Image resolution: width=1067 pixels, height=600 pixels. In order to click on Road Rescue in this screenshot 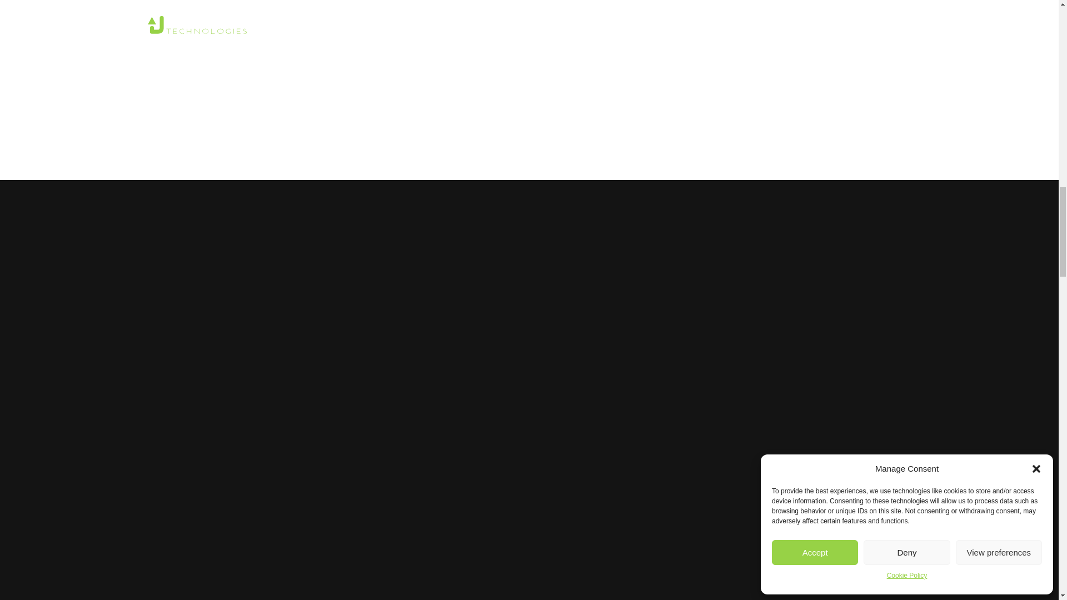, I will do `click(418, 526)`.